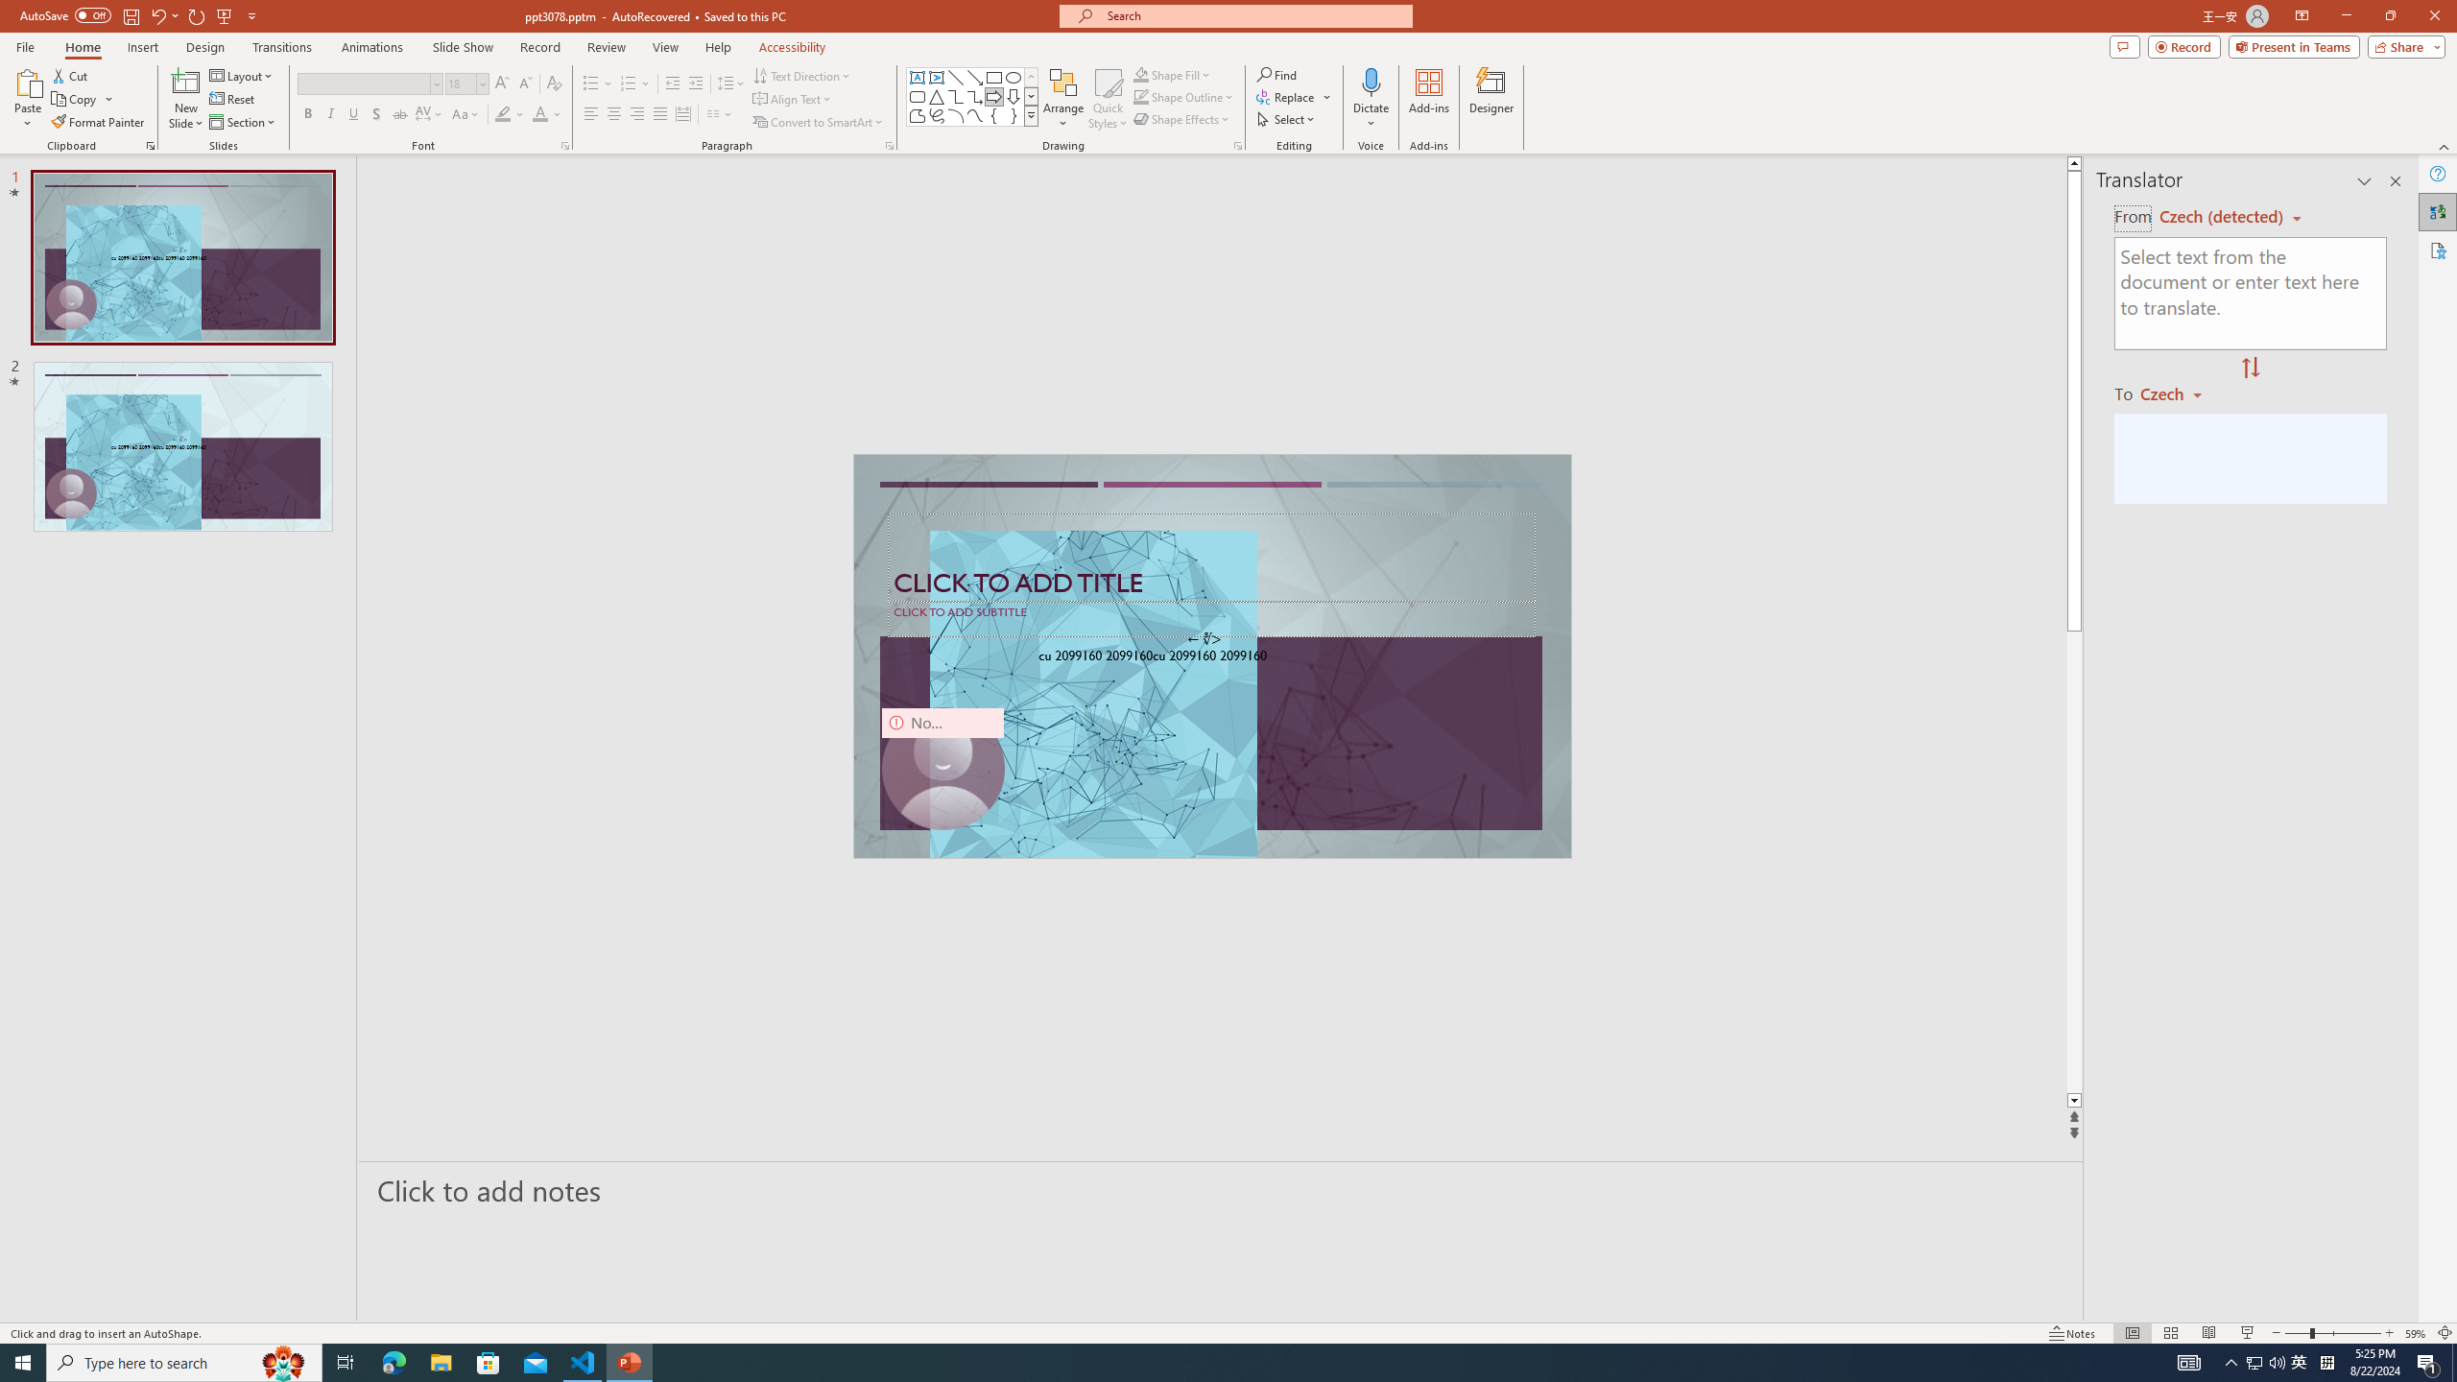 This screenshot has width=2457, height=1382. I want to click on Character Spacing, so click(430, 115).